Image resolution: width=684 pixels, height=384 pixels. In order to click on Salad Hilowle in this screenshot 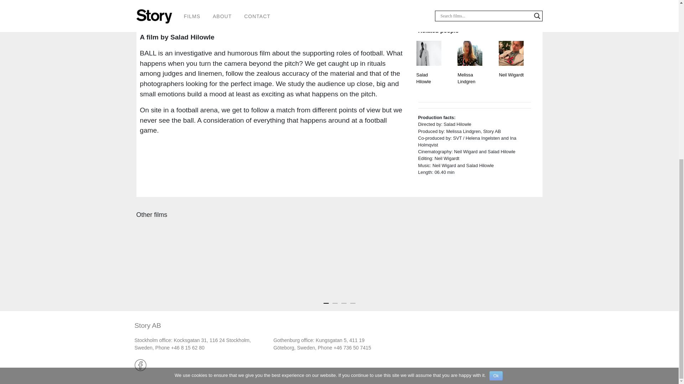, I will do `click(428, 84)`.